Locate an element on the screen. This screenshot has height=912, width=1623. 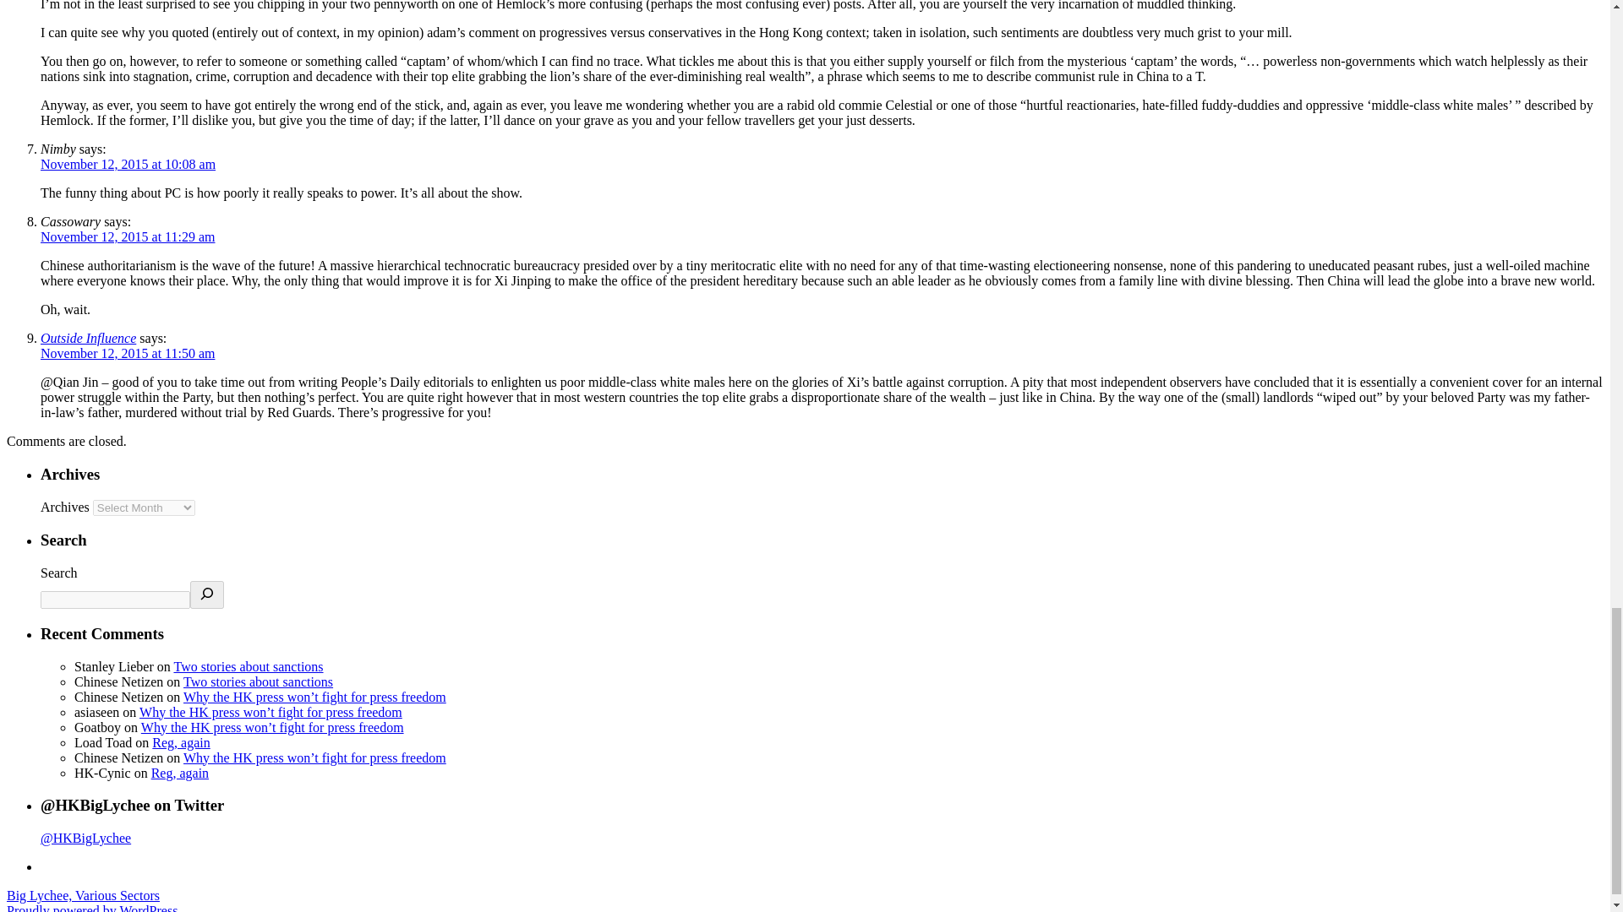
Outside Influence is located at coordinates (88, 338).